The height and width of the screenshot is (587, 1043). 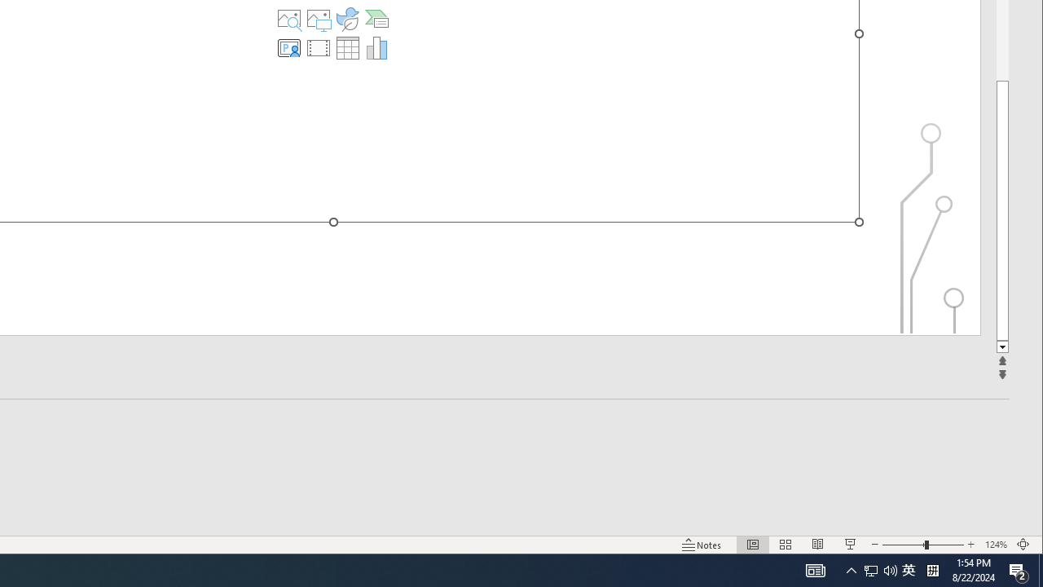 I want to click on Tray Input Indicator - Chinese (Simplified, China), so click(x=932, y=571).